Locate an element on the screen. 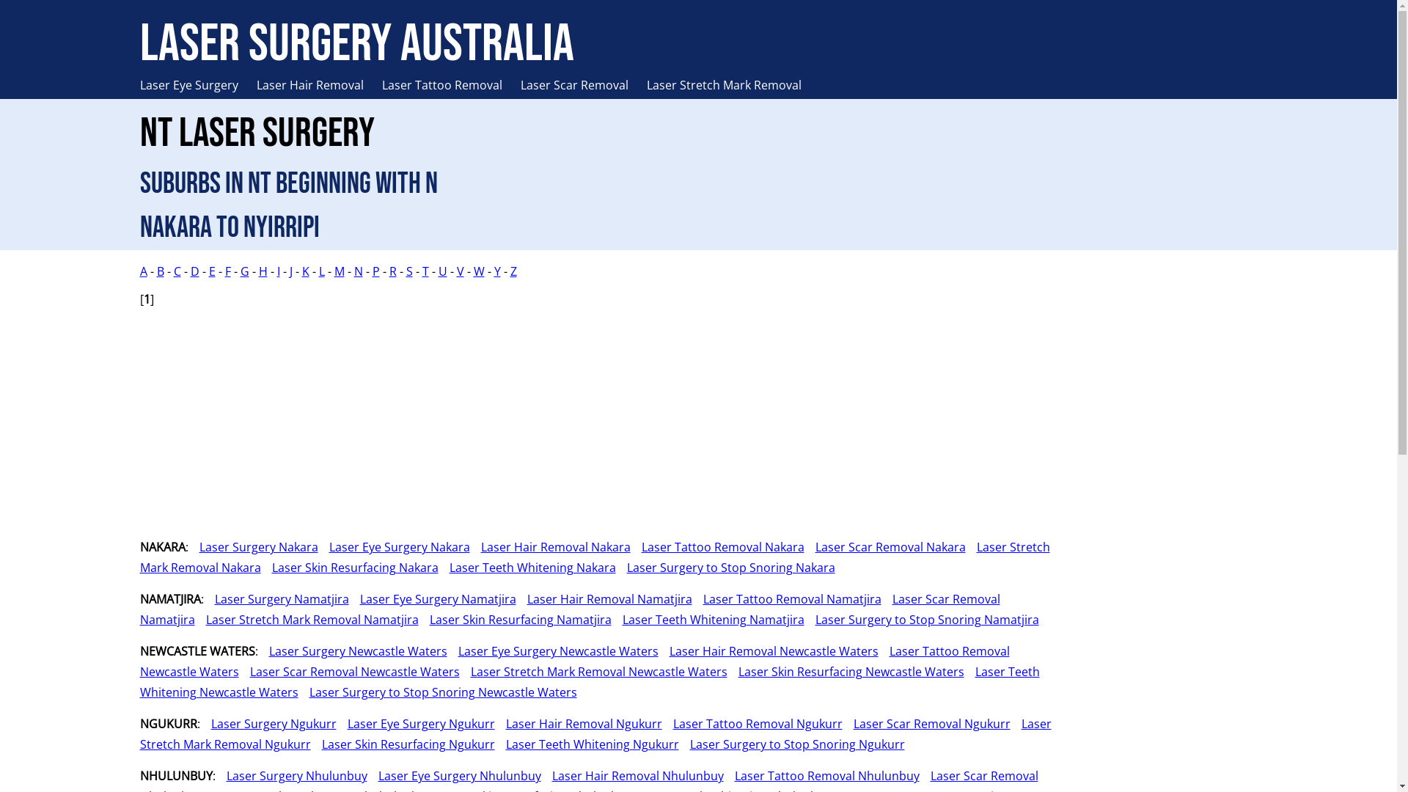  U is located at coordinates (443, 271).